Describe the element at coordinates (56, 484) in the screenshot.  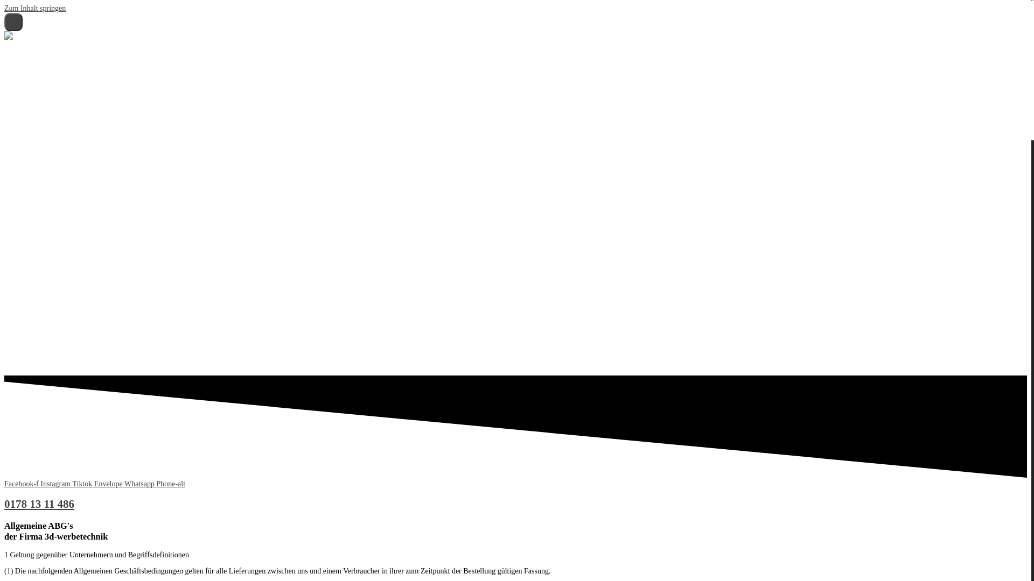
I see `Instagram` at that location.